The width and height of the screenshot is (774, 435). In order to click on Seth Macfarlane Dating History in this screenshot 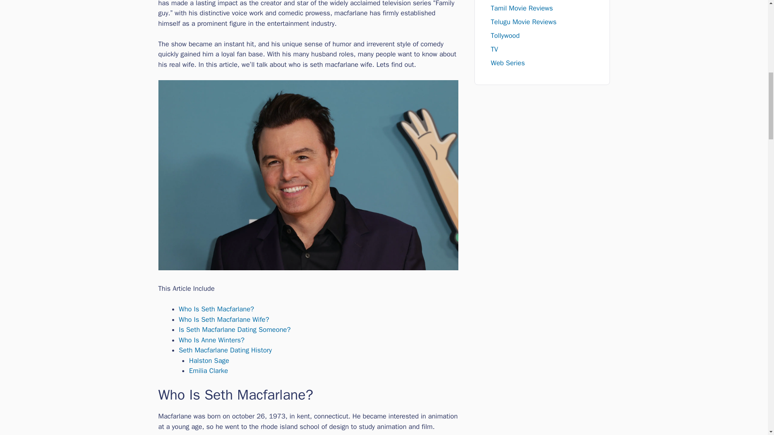, I will do `click(225, 350)`.